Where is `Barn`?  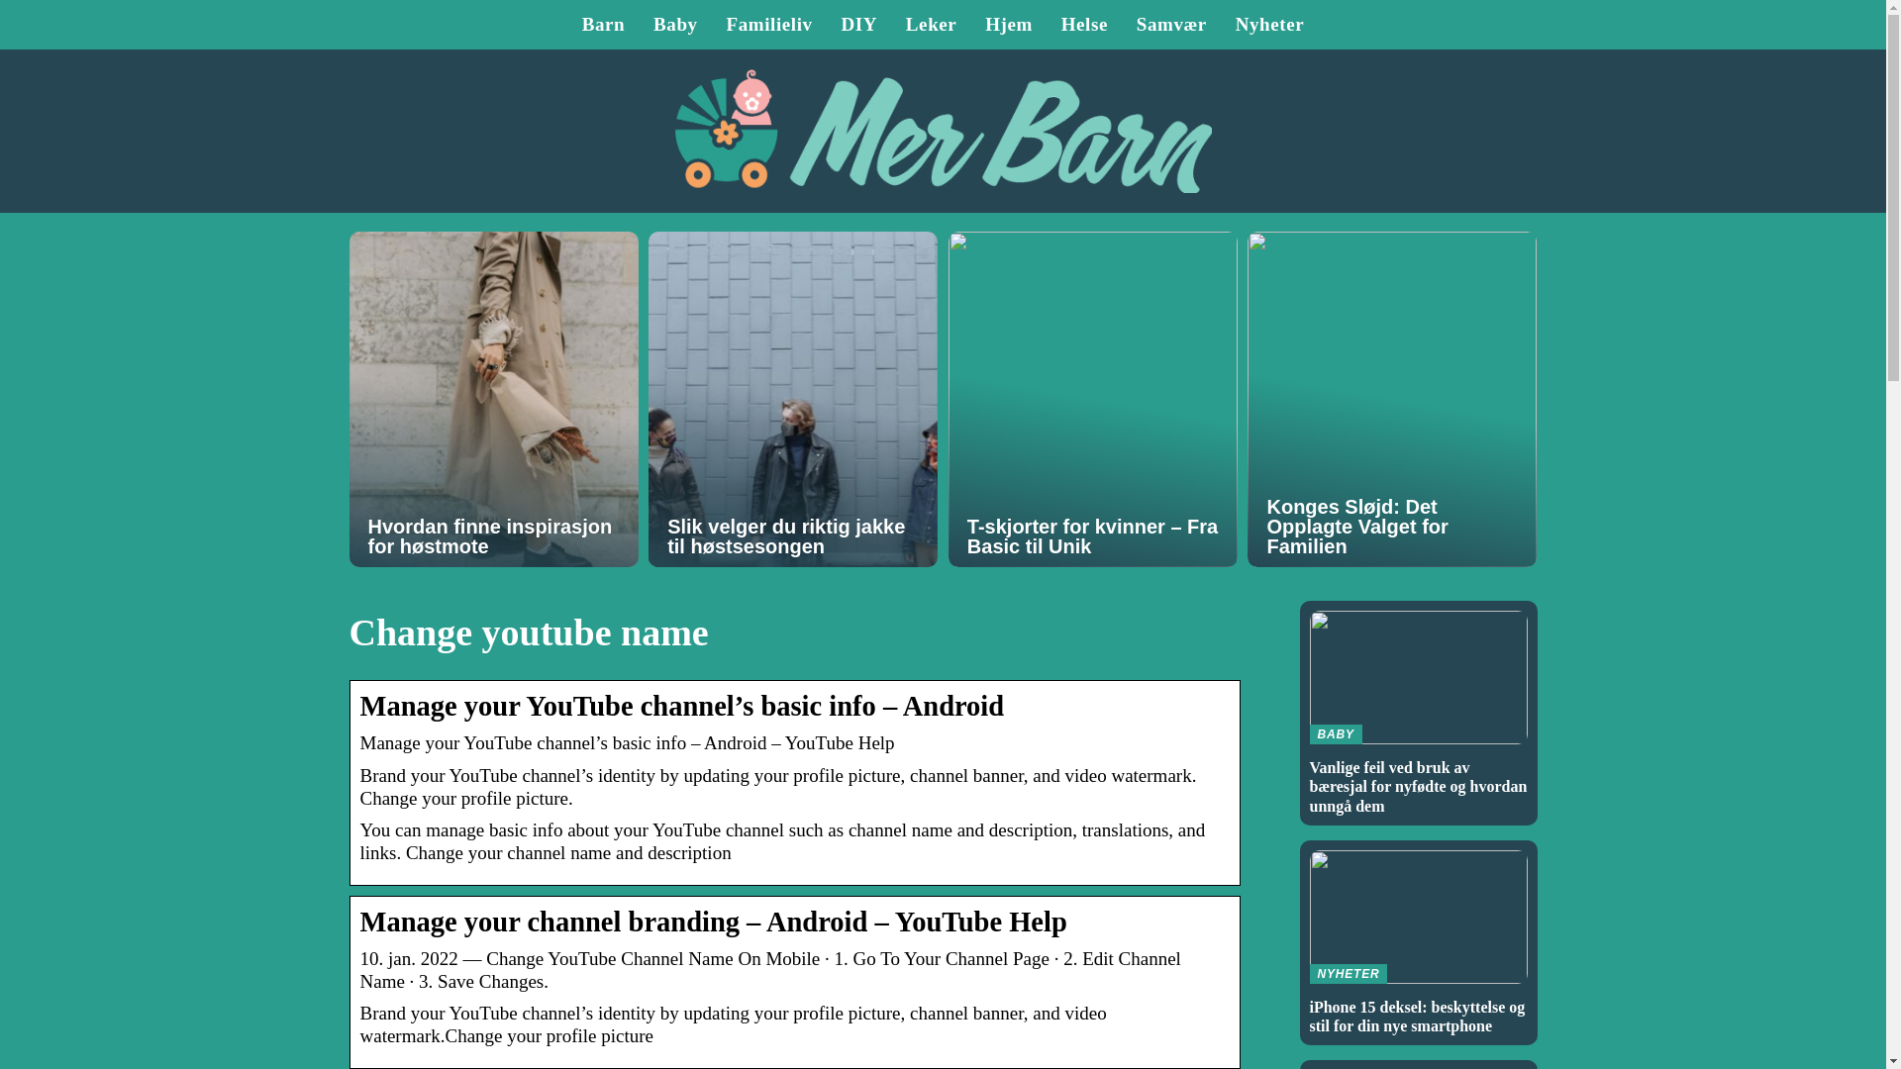 Barn is located at coordinates (603, 24).